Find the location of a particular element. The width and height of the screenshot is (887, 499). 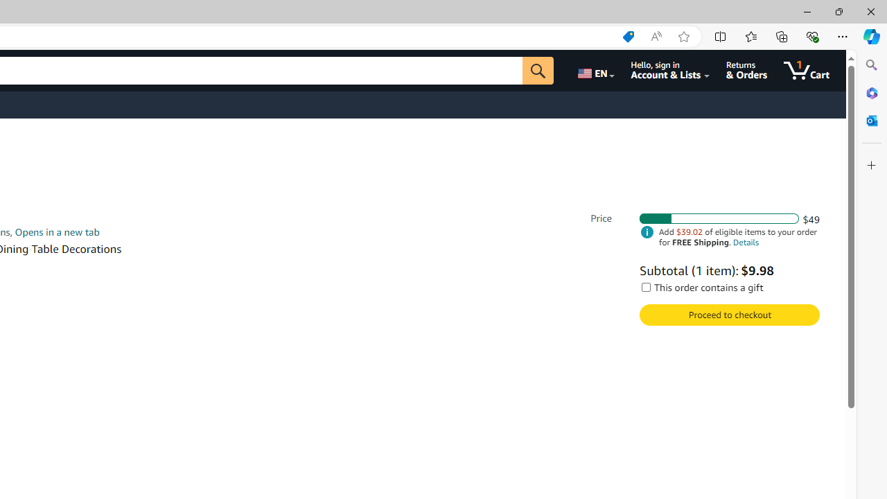

Choose a language for shopping. is located at coordinates (595, 71).